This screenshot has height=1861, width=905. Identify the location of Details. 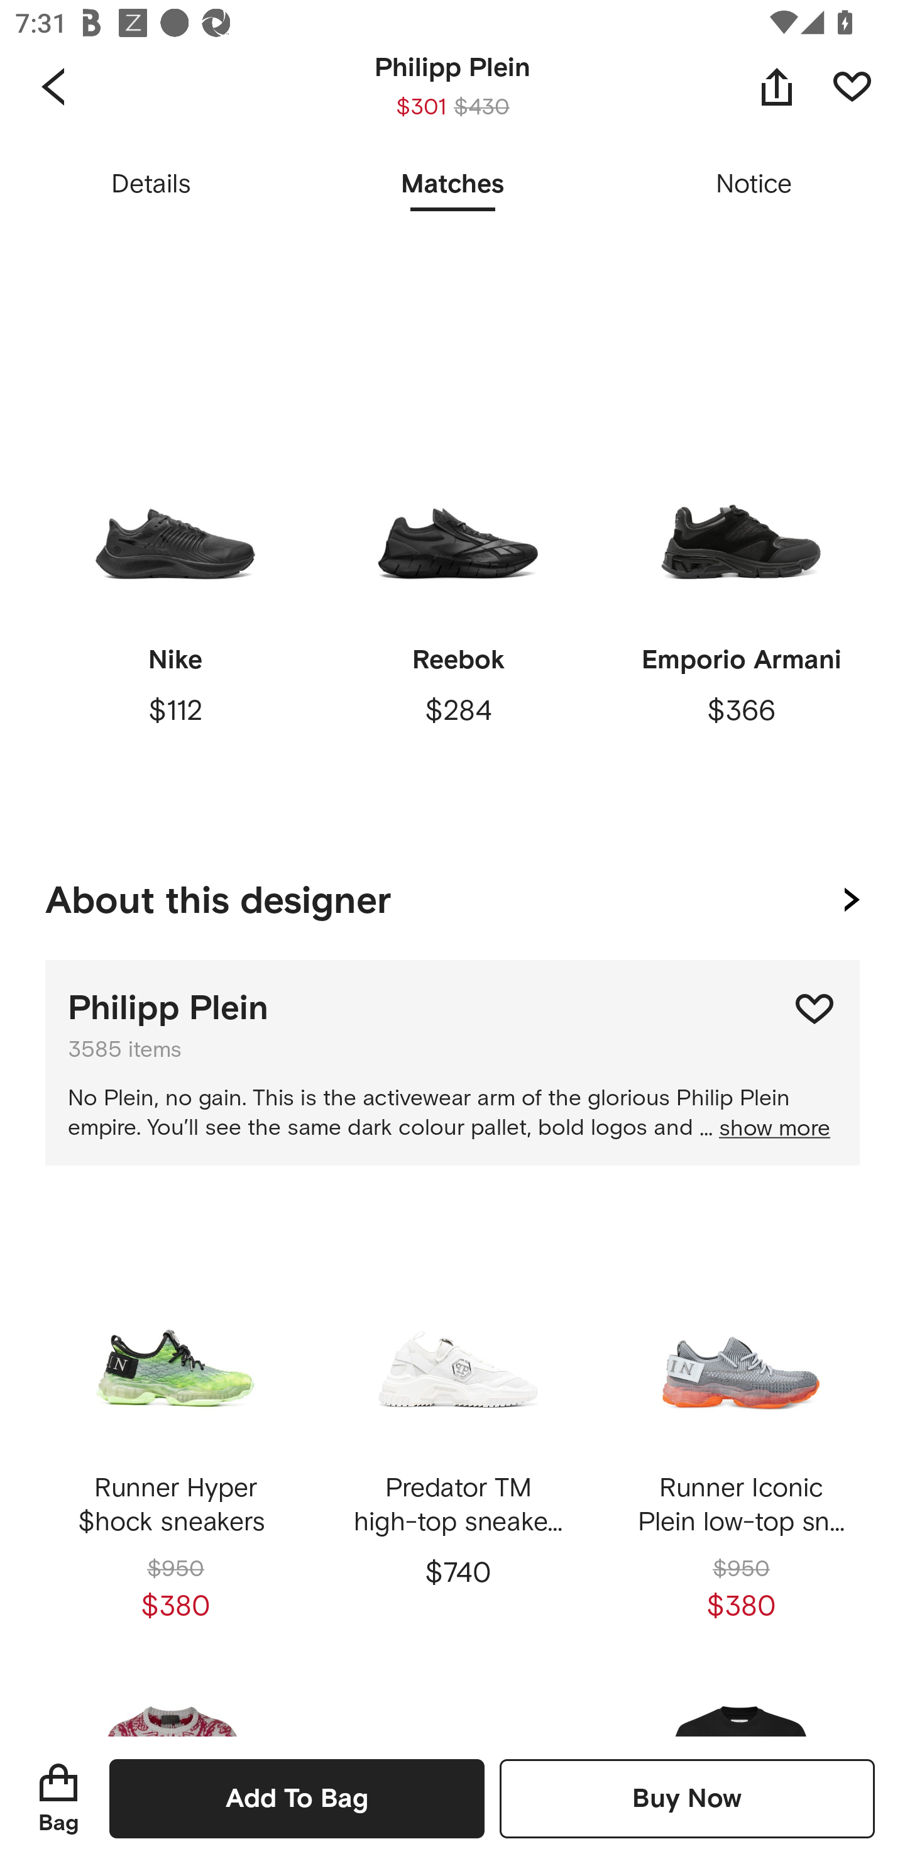
(151, 185).